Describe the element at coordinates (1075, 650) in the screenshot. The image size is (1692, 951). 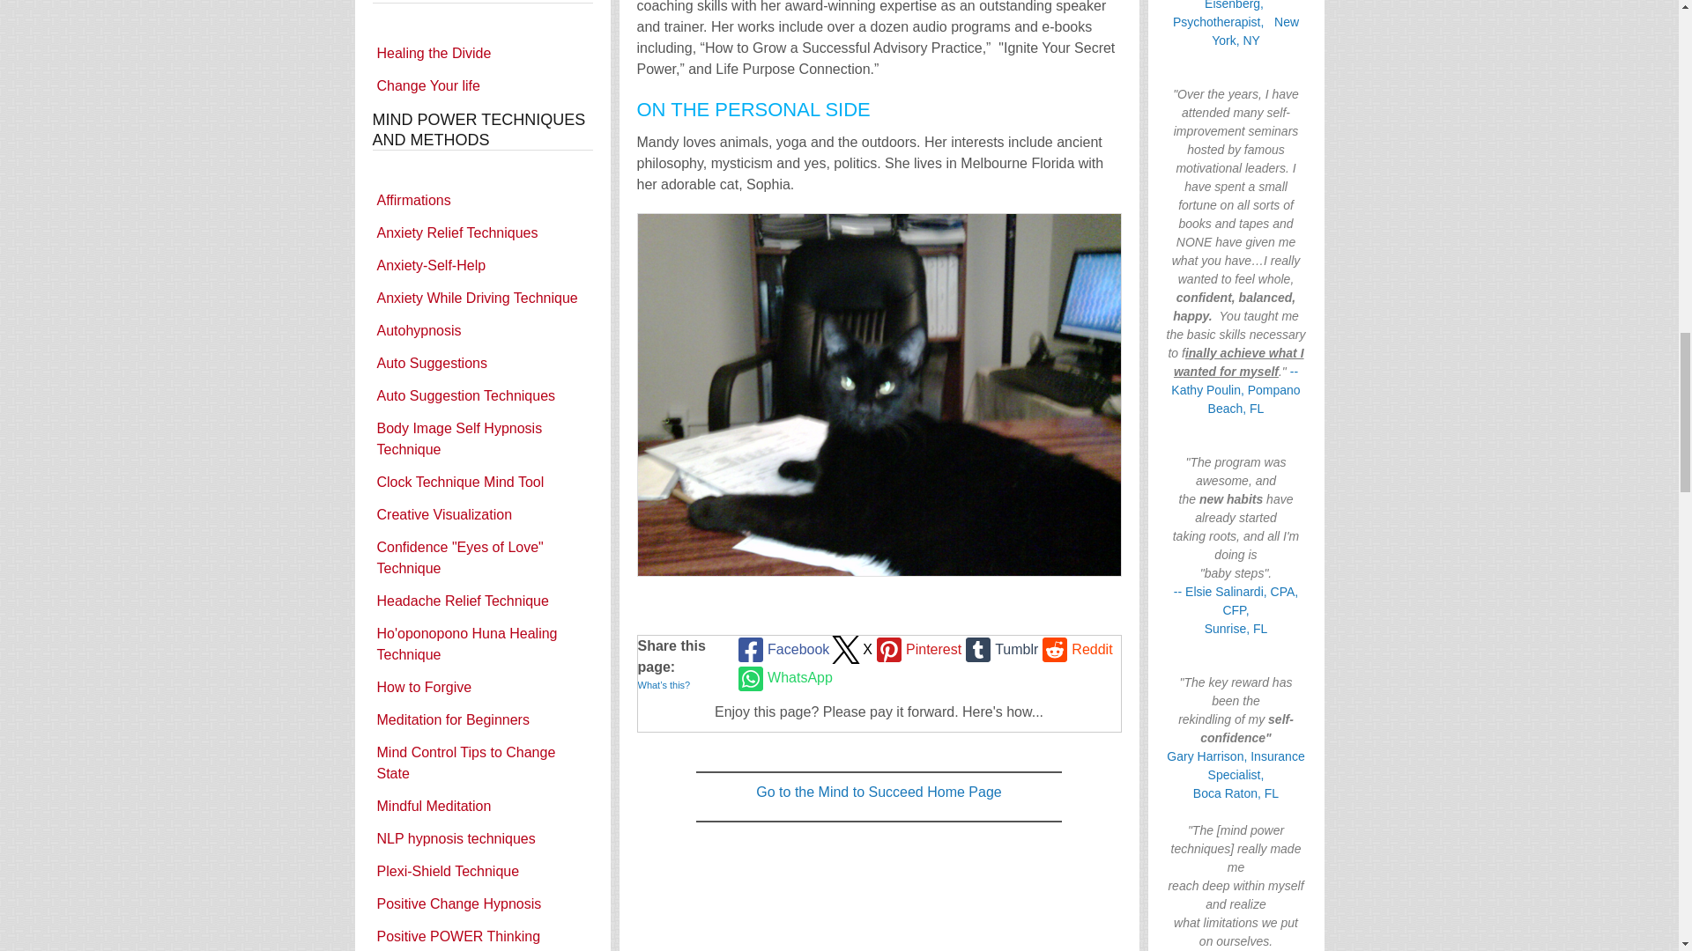
I see `Reddit` at that location.